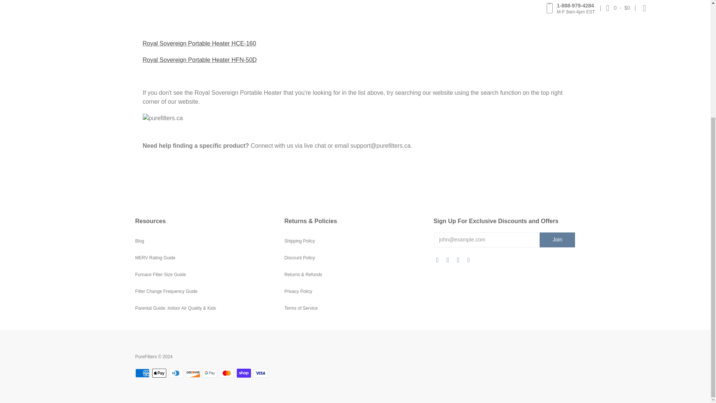 The height and width of the screenshot is (403, 716). I want to click on Google Pay, so click(210, 373).